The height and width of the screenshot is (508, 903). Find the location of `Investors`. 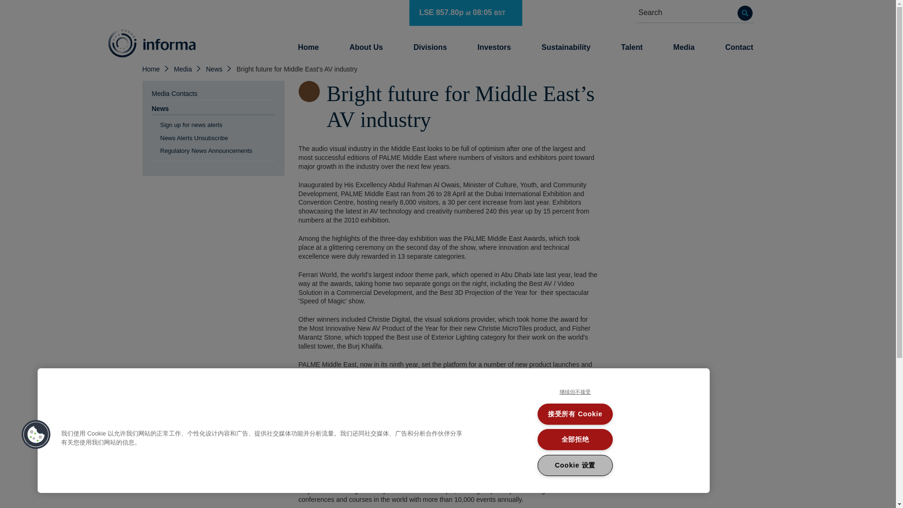

Investors is located at coordinates (494, 47).